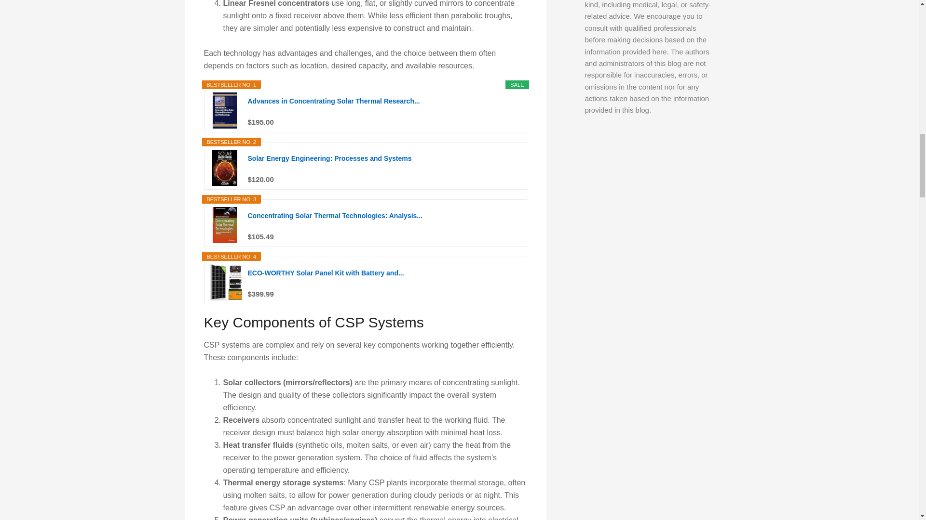  What do you see at coordinates (384, 163) in the screenshot?
I see `Solar Energy Engineering: Processes and Systems` at bounding box center [384, 163].